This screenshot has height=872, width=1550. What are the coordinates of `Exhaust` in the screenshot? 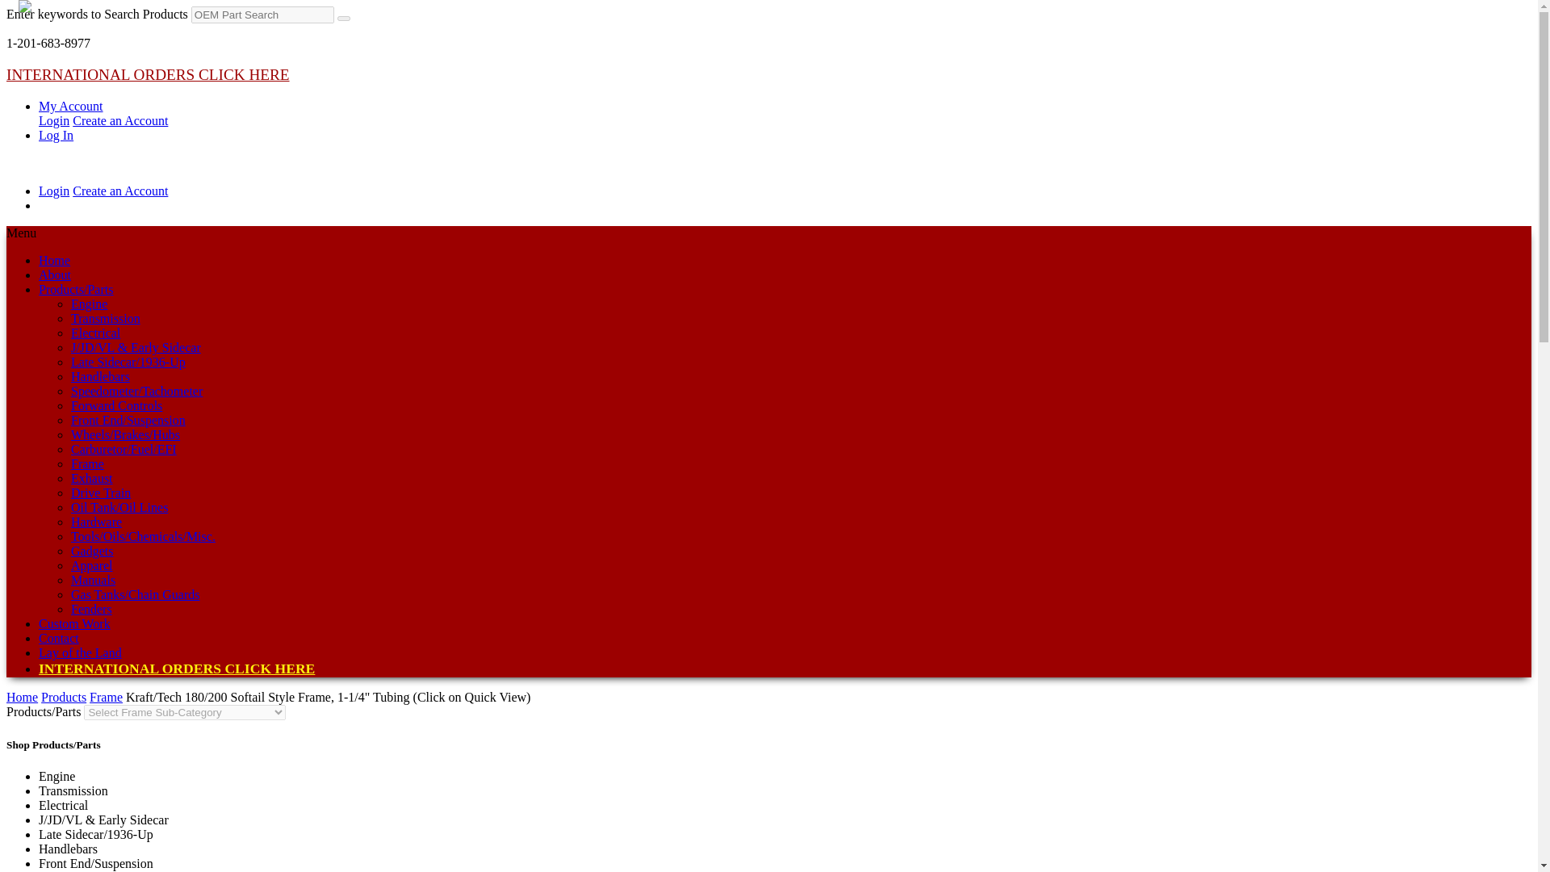 It's located at (92, 478).